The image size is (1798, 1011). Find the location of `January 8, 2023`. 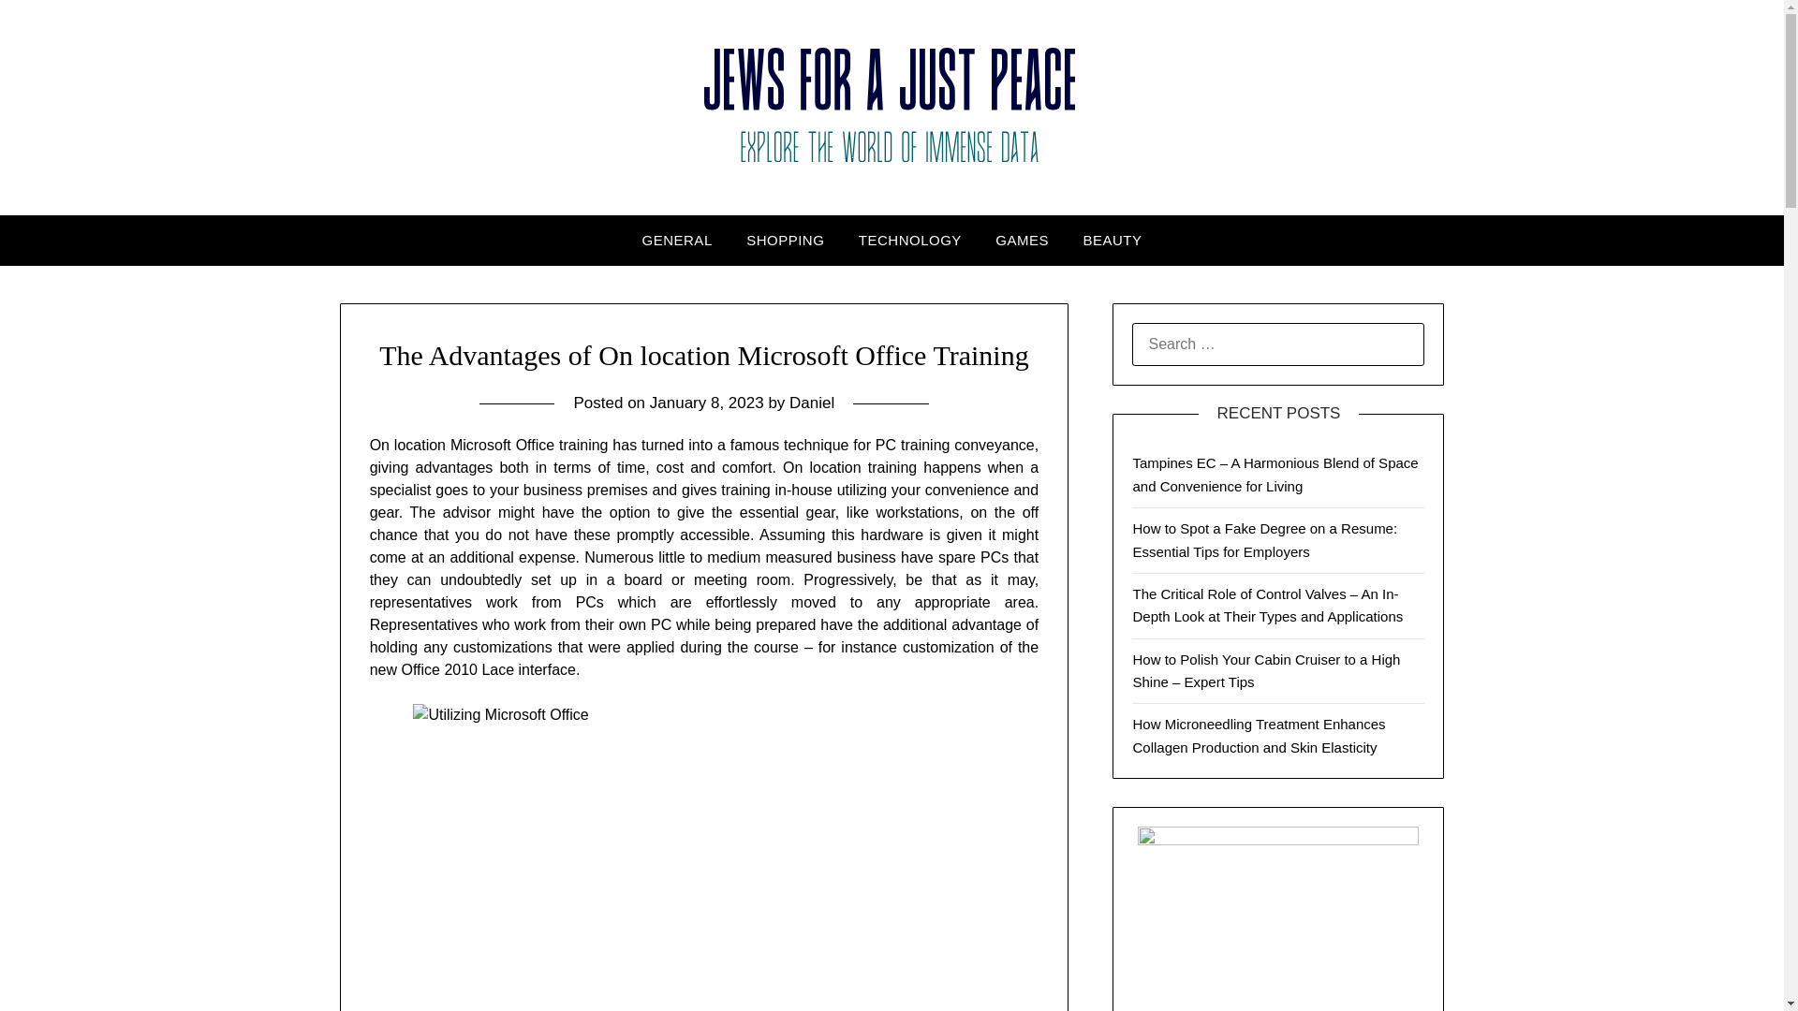

January 8, 2023 is located at coordinates (706, 403).